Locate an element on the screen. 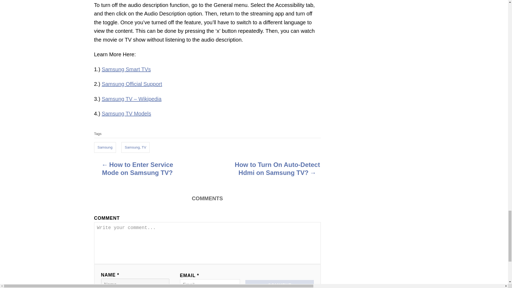 The height and width of the screenshot is (288, 512). Samsung is located at coordinates (105, 147).